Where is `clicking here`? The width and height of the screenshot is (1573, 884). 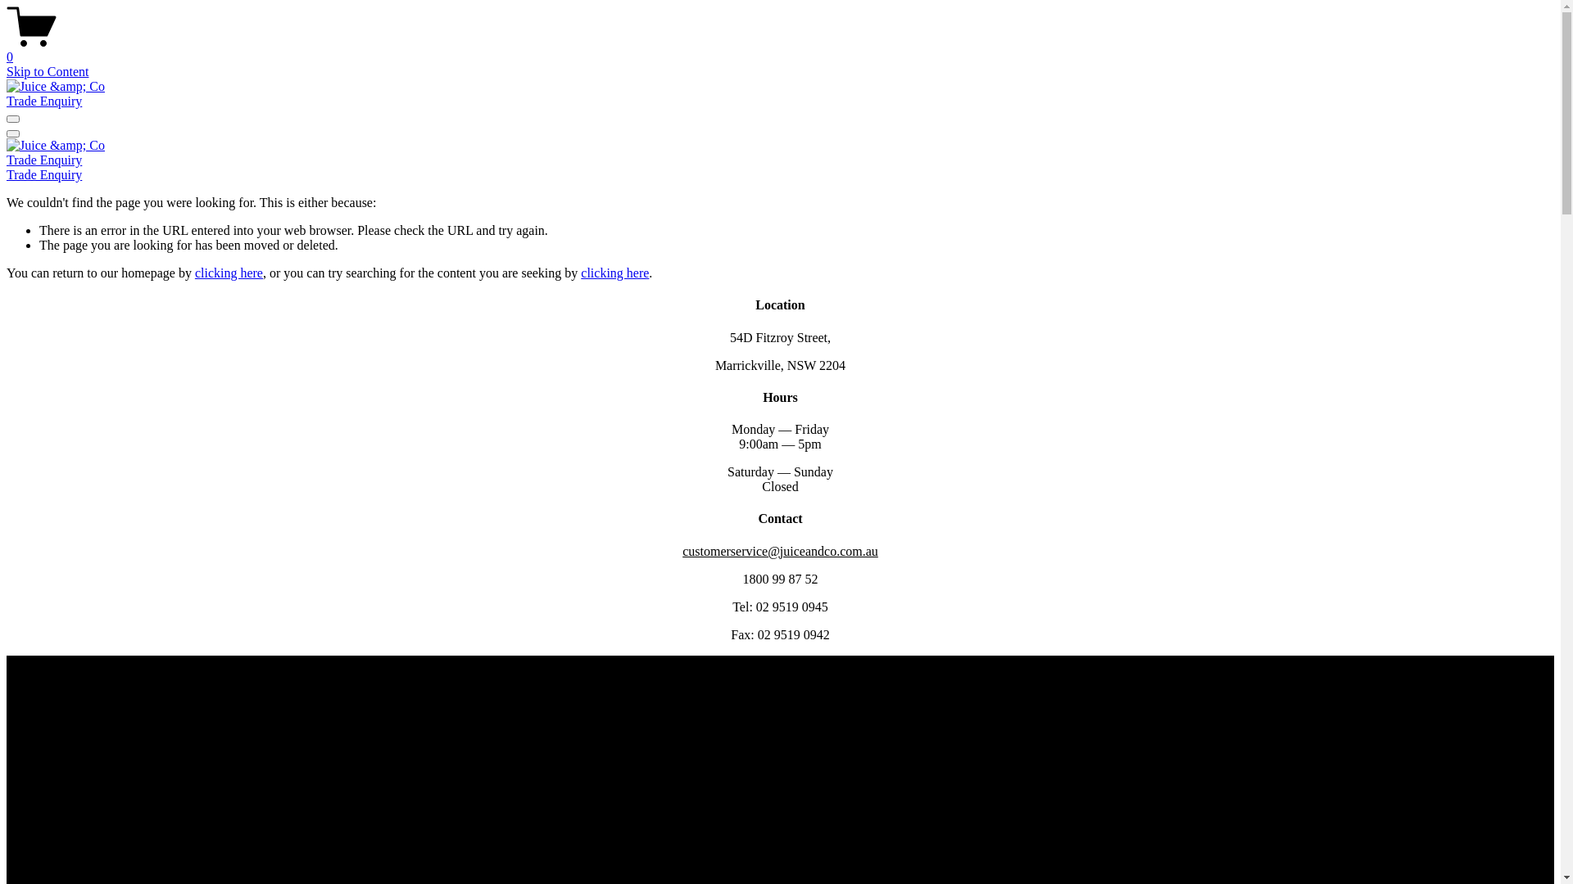
clicking here is located at coordinates (614, 273).